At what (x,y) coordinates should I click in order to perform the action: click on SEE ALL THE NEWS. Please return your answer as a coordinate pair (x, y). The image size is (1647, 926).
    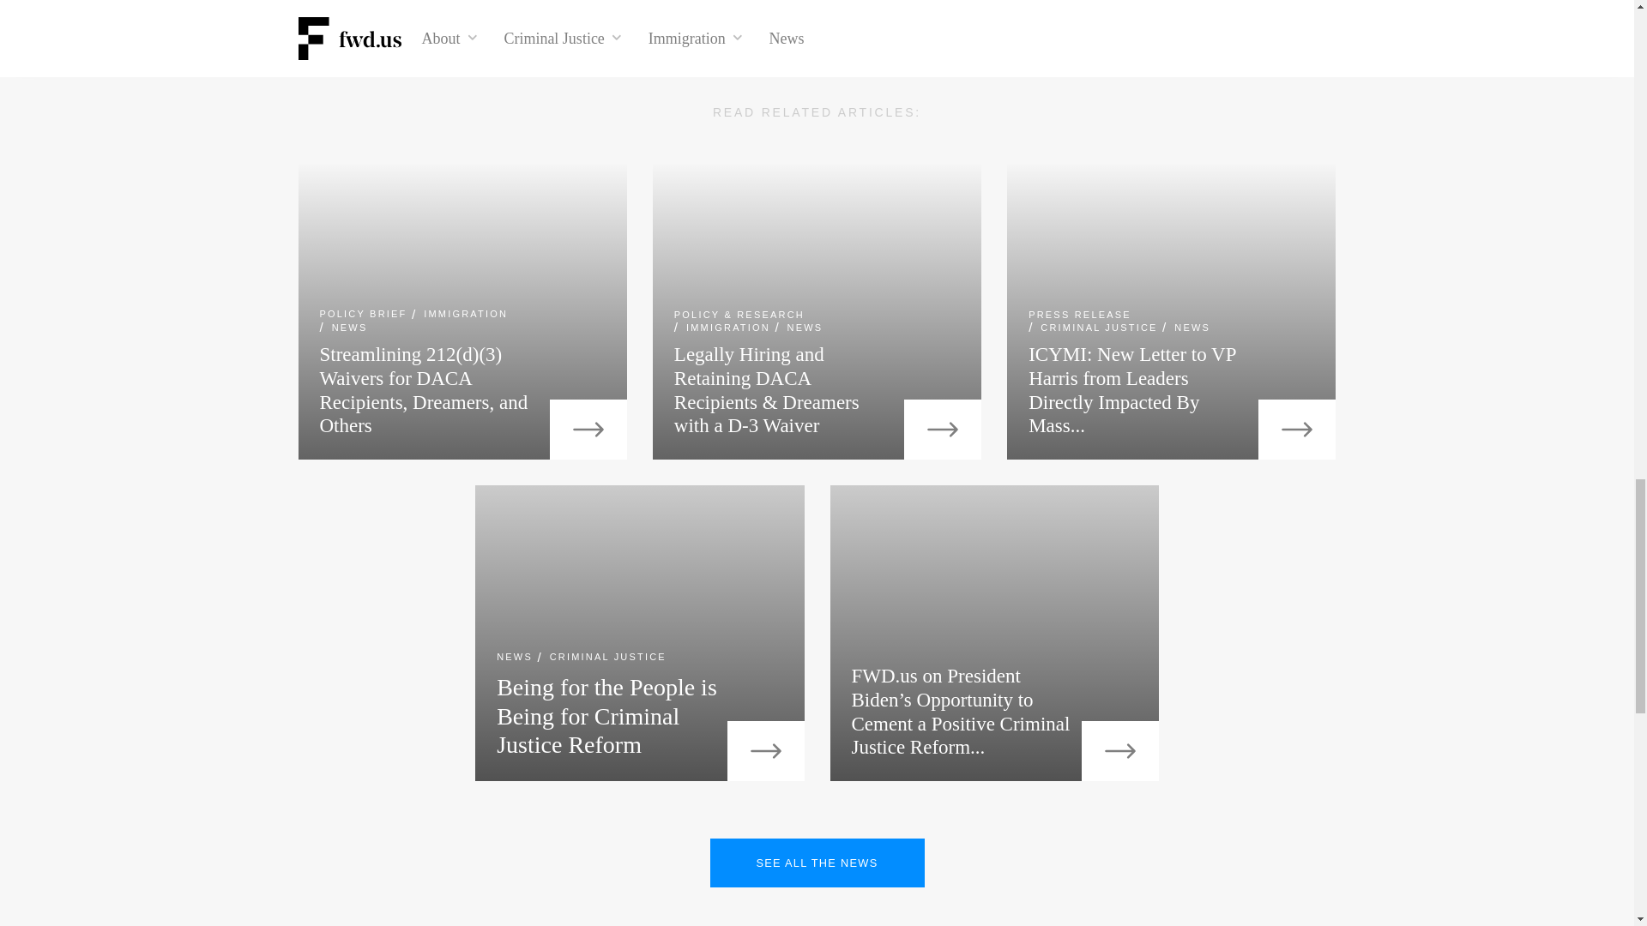
    Looking at the image, I should click on (817, 863).